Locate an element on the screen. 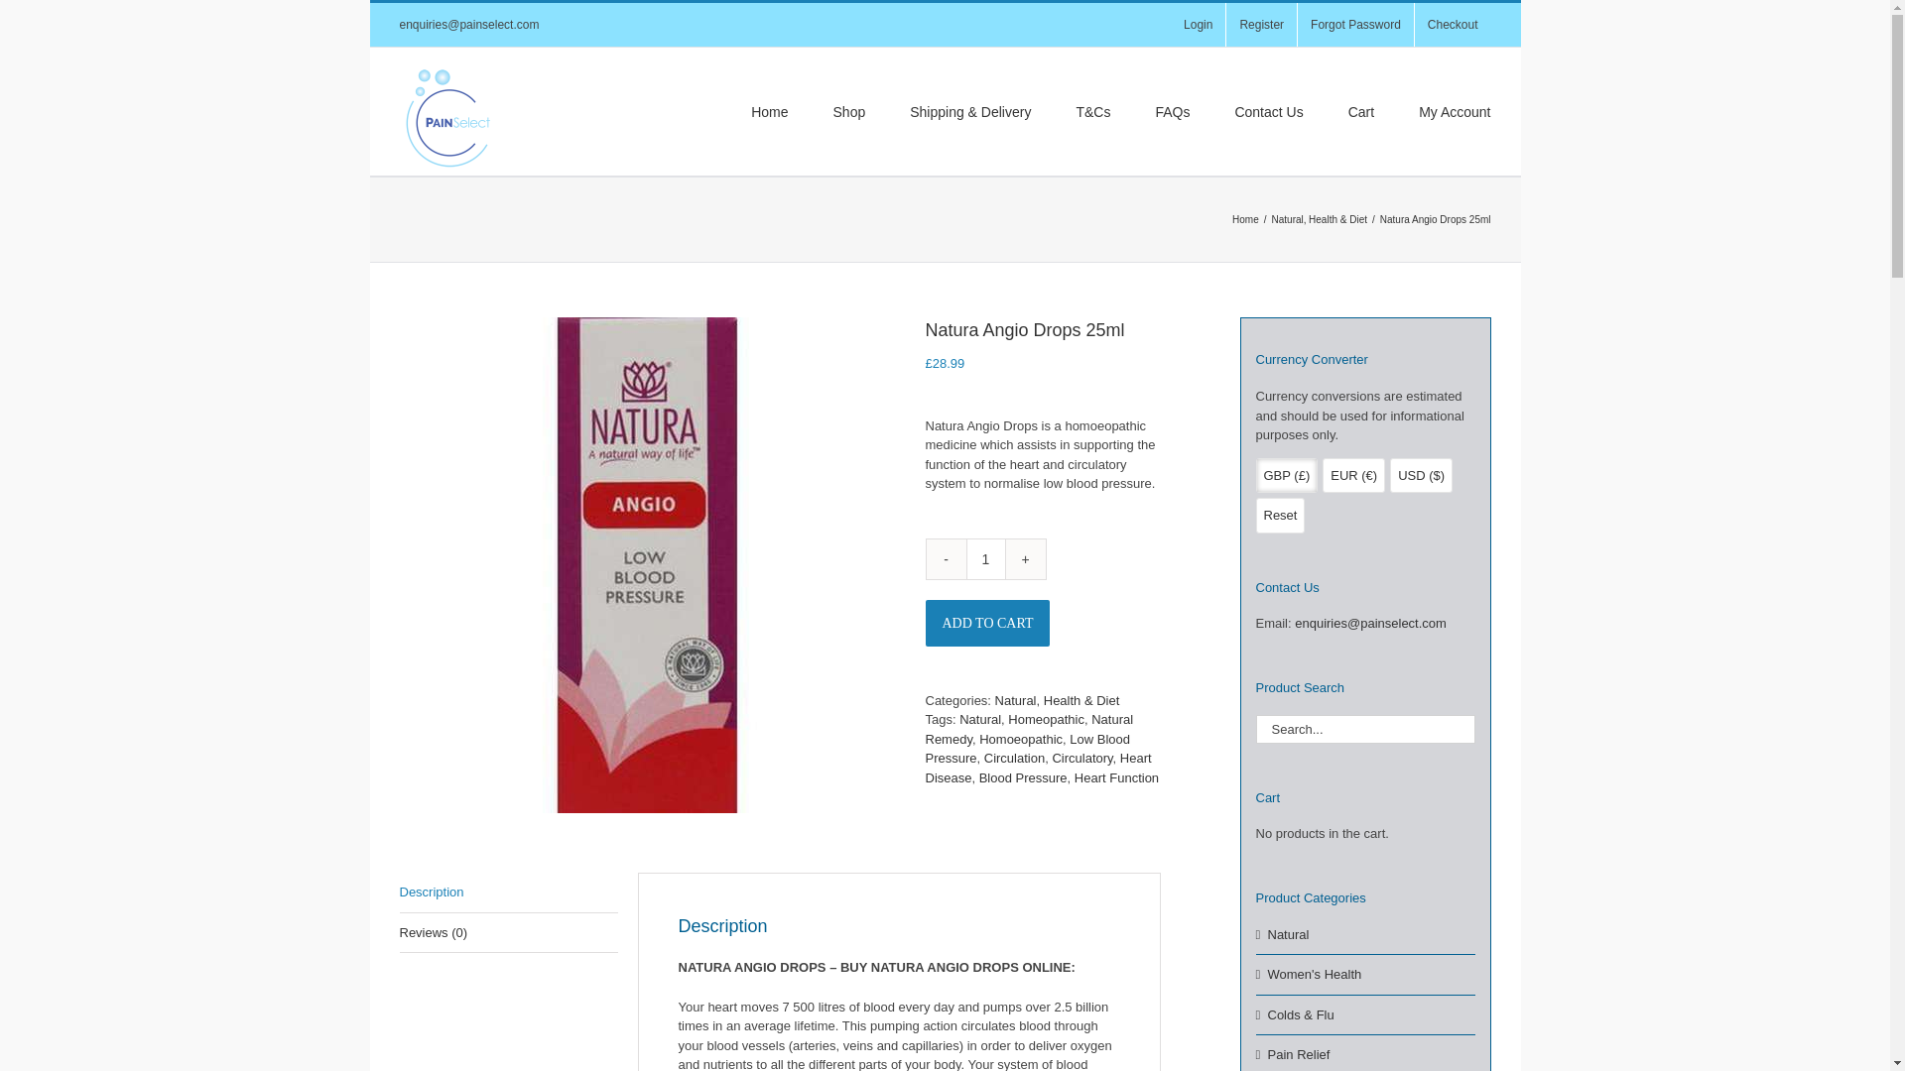 Image resolution: width=1905 pixels, height=1071 pixels. Forgot Password is located at coordinates (1355, 25).